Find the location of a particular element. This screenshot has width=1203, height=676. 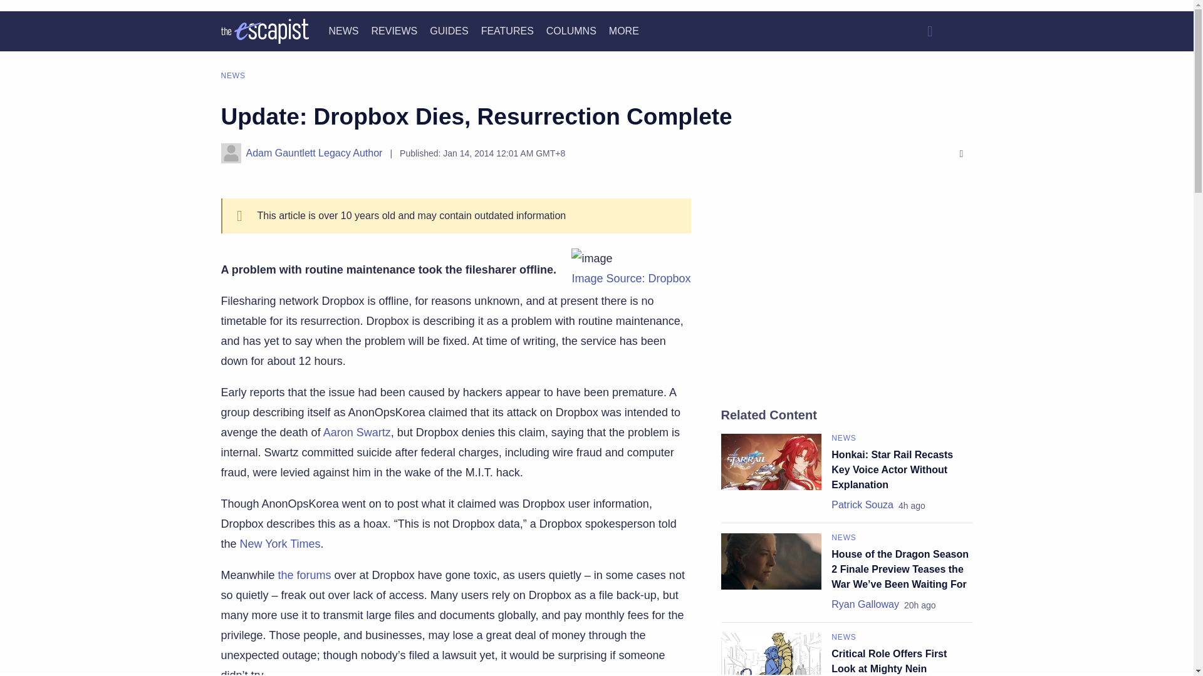

Dark Mode is located at coordinates (960, 31).